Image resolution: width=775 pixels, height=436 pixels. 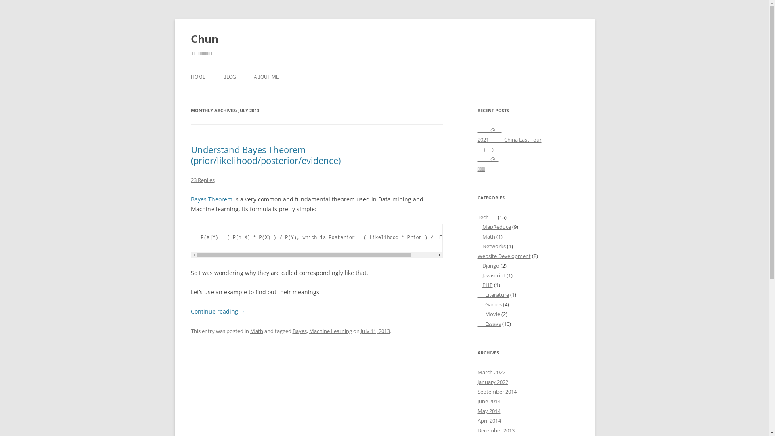 I want to click on Bayes, so click(x=300, y=331).